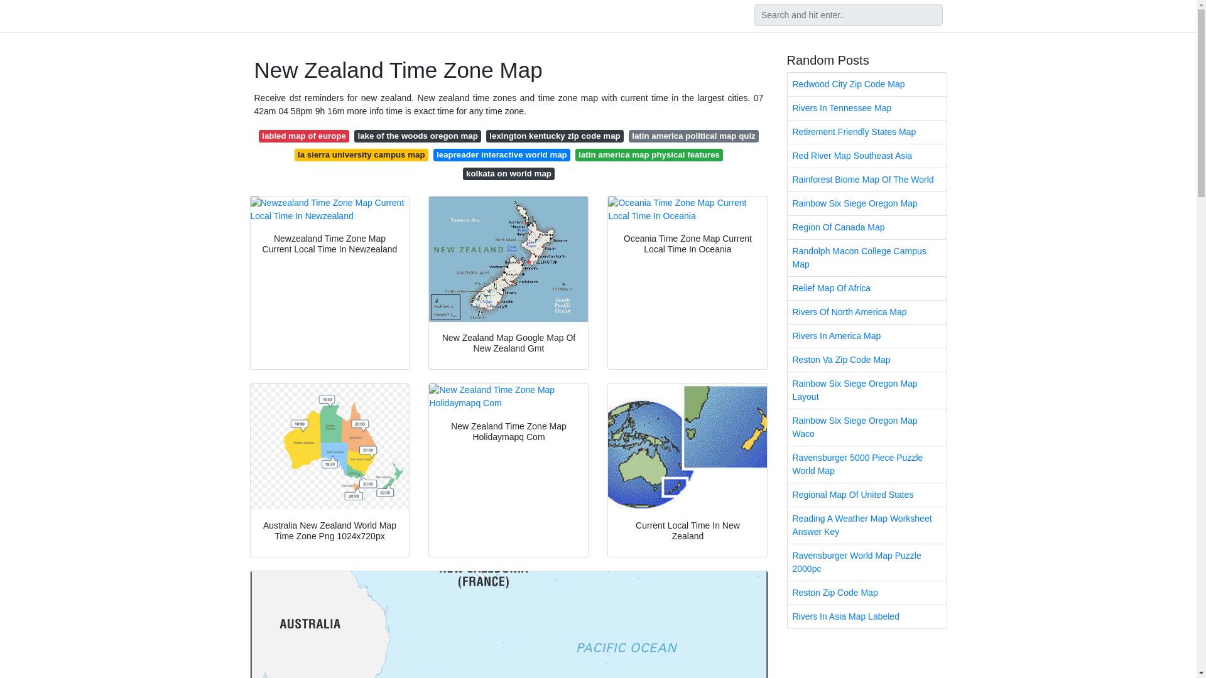 The image size is (1206, 678). What do you see at coordinates (867, 84) in the screenshot?
I see `Redwood City Zip Code Map` at bounding box center [867, 84].